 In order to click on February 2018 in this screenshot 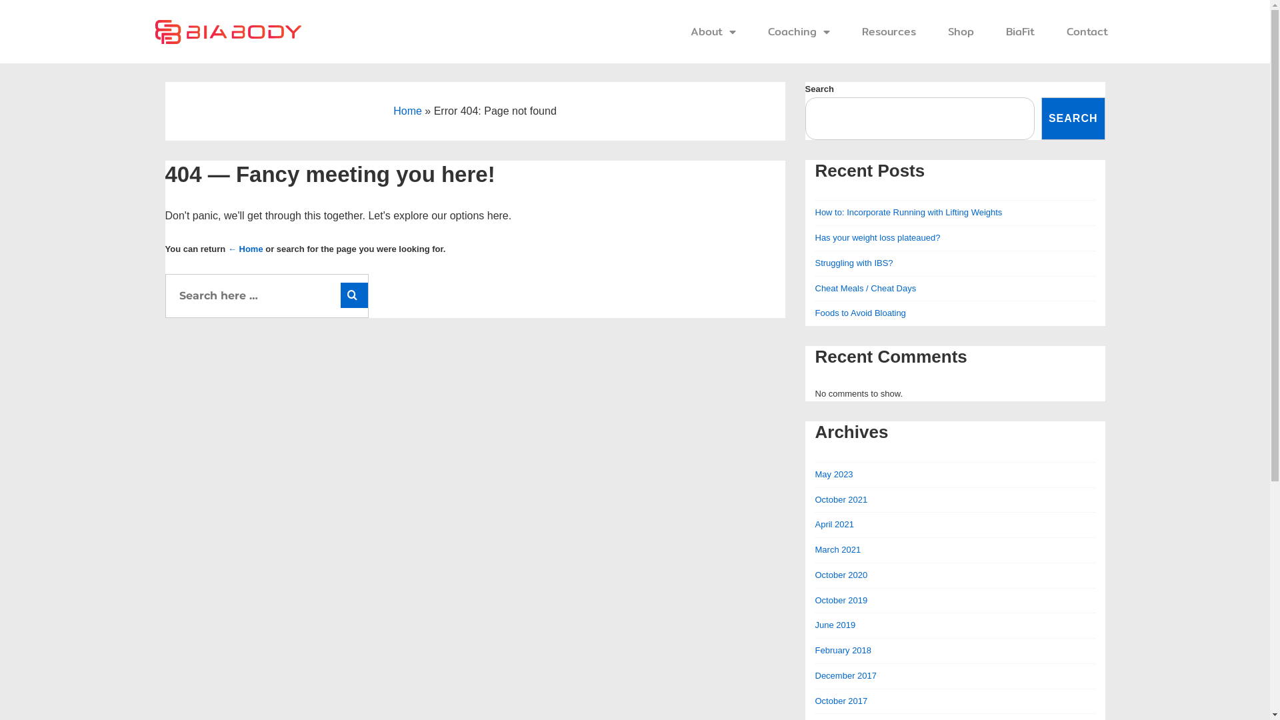, I will do `click(843, 651)`.